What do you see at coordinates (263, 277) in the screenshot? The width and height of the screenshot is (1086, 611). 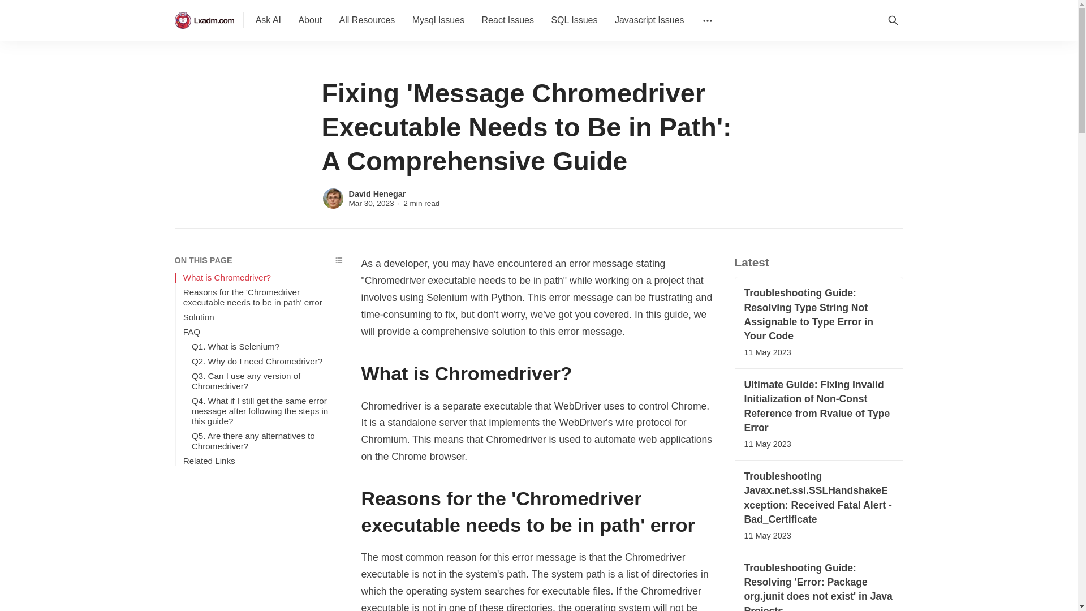 I see `What is Chromedriver?` at bounding box center [263, 277].